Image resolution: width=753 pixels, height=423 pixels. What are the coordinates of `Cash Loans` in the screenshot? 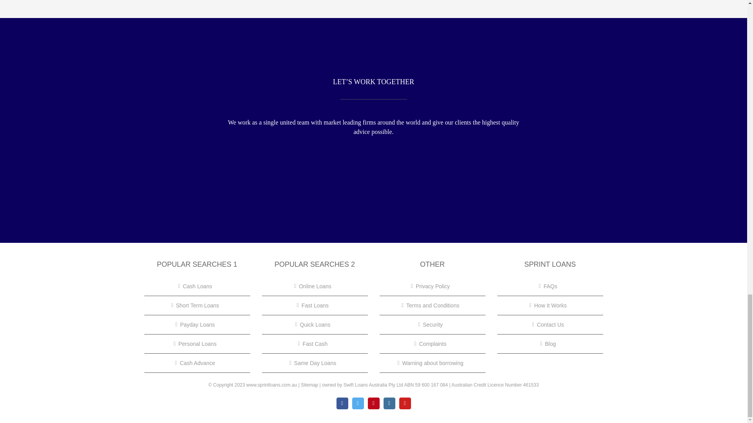 It's located at (198, 286).